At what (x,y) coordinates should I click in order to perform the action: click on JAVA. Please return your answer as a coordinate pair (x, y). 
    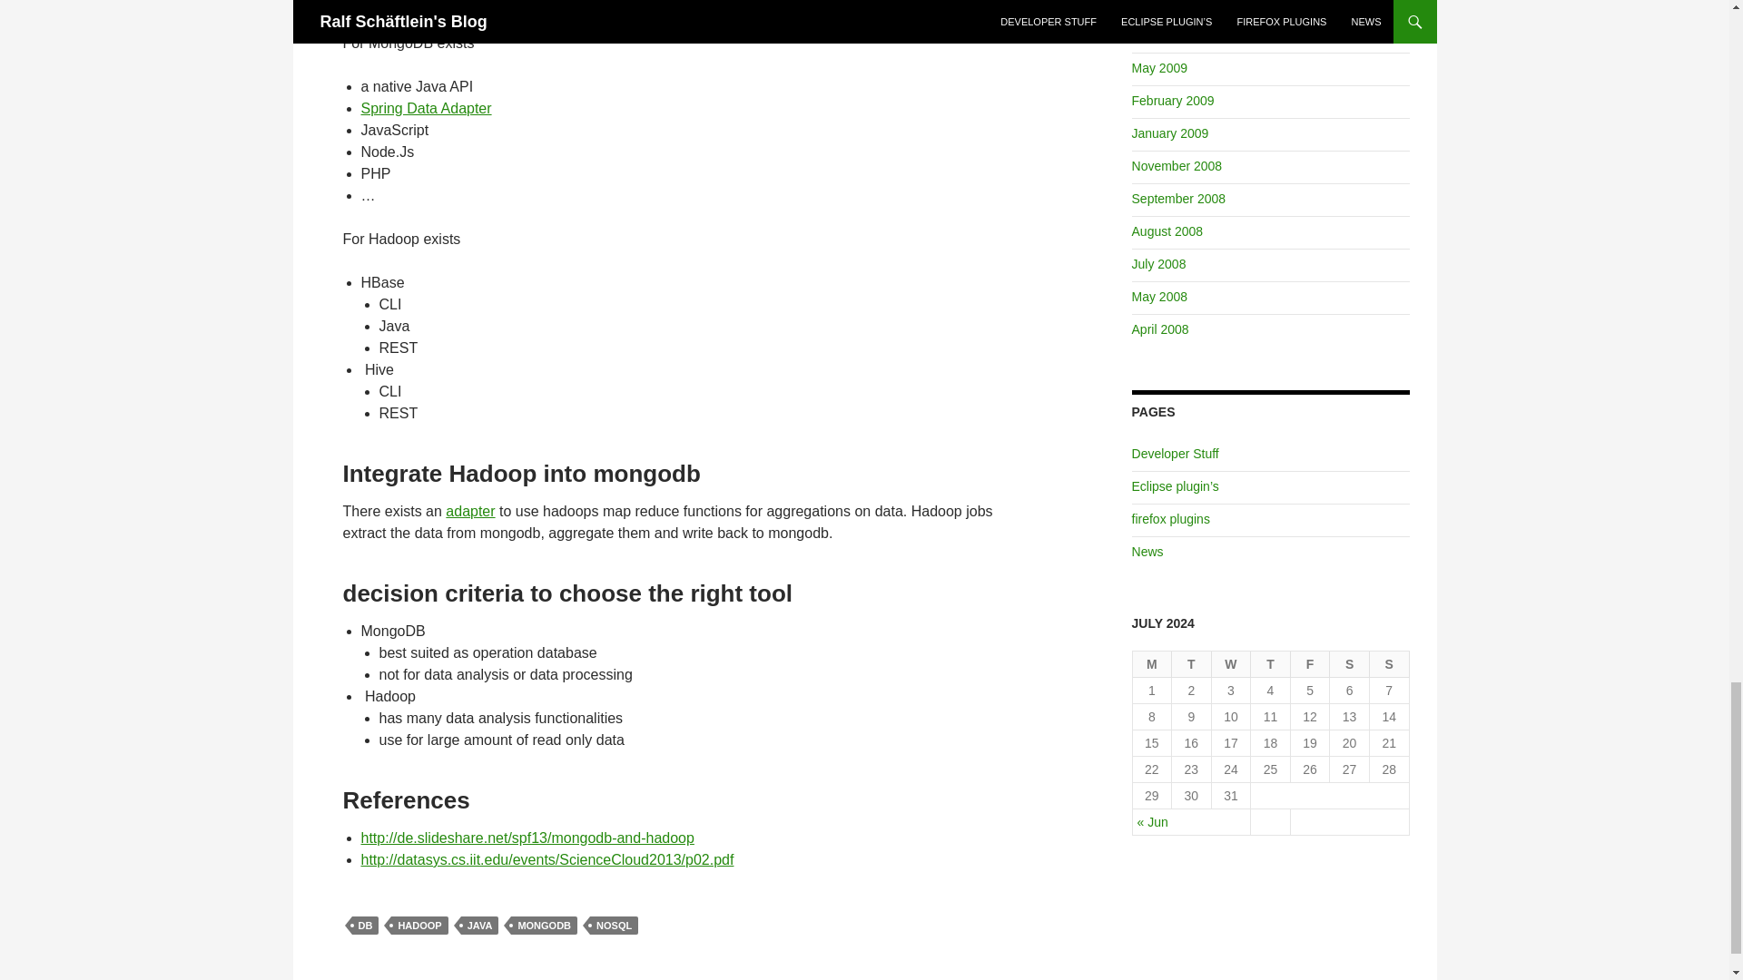
    Looking at the image, I should click on (479, 926).